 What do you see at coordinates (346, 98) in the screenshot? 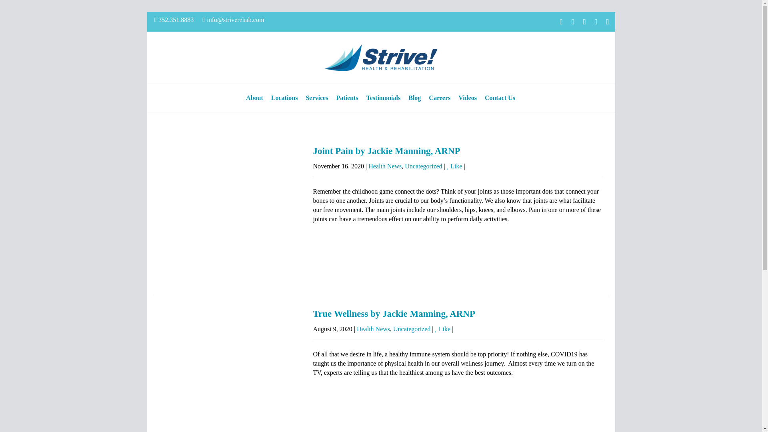
I see `Patients` at bounding box center [346, 98].